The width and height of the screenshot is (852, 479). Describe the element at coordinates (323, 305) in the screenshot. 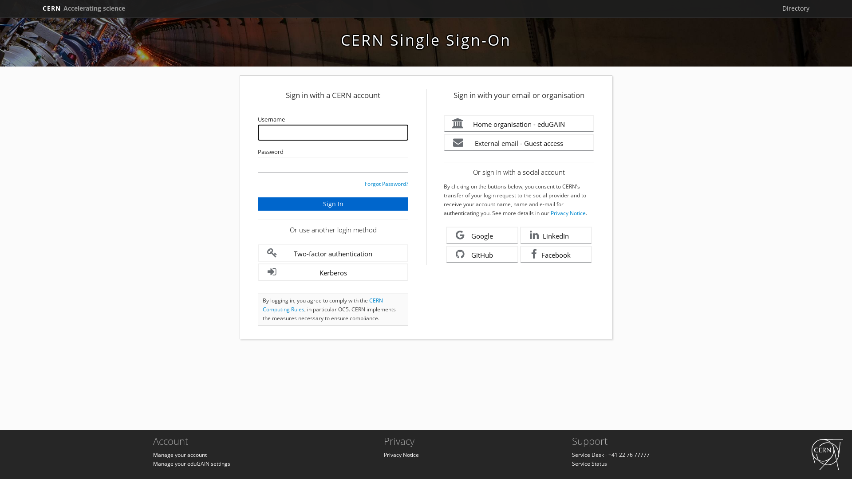

I see `CERN Computing Rules` at that location.